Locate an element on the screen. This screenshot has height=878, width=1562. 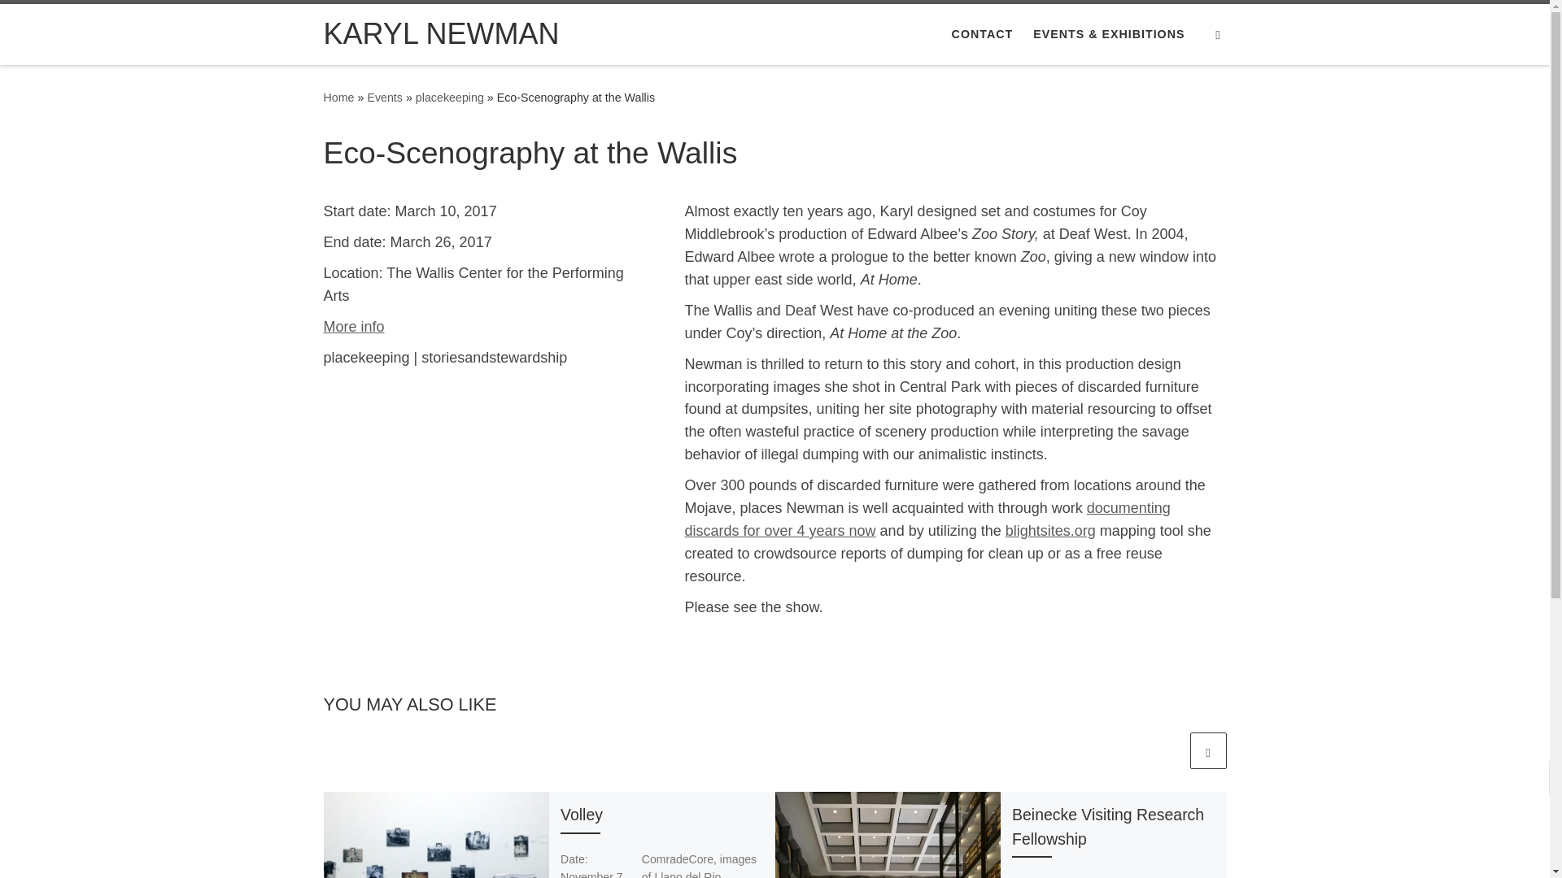
placekeeping is located at coordinates (449, 98).